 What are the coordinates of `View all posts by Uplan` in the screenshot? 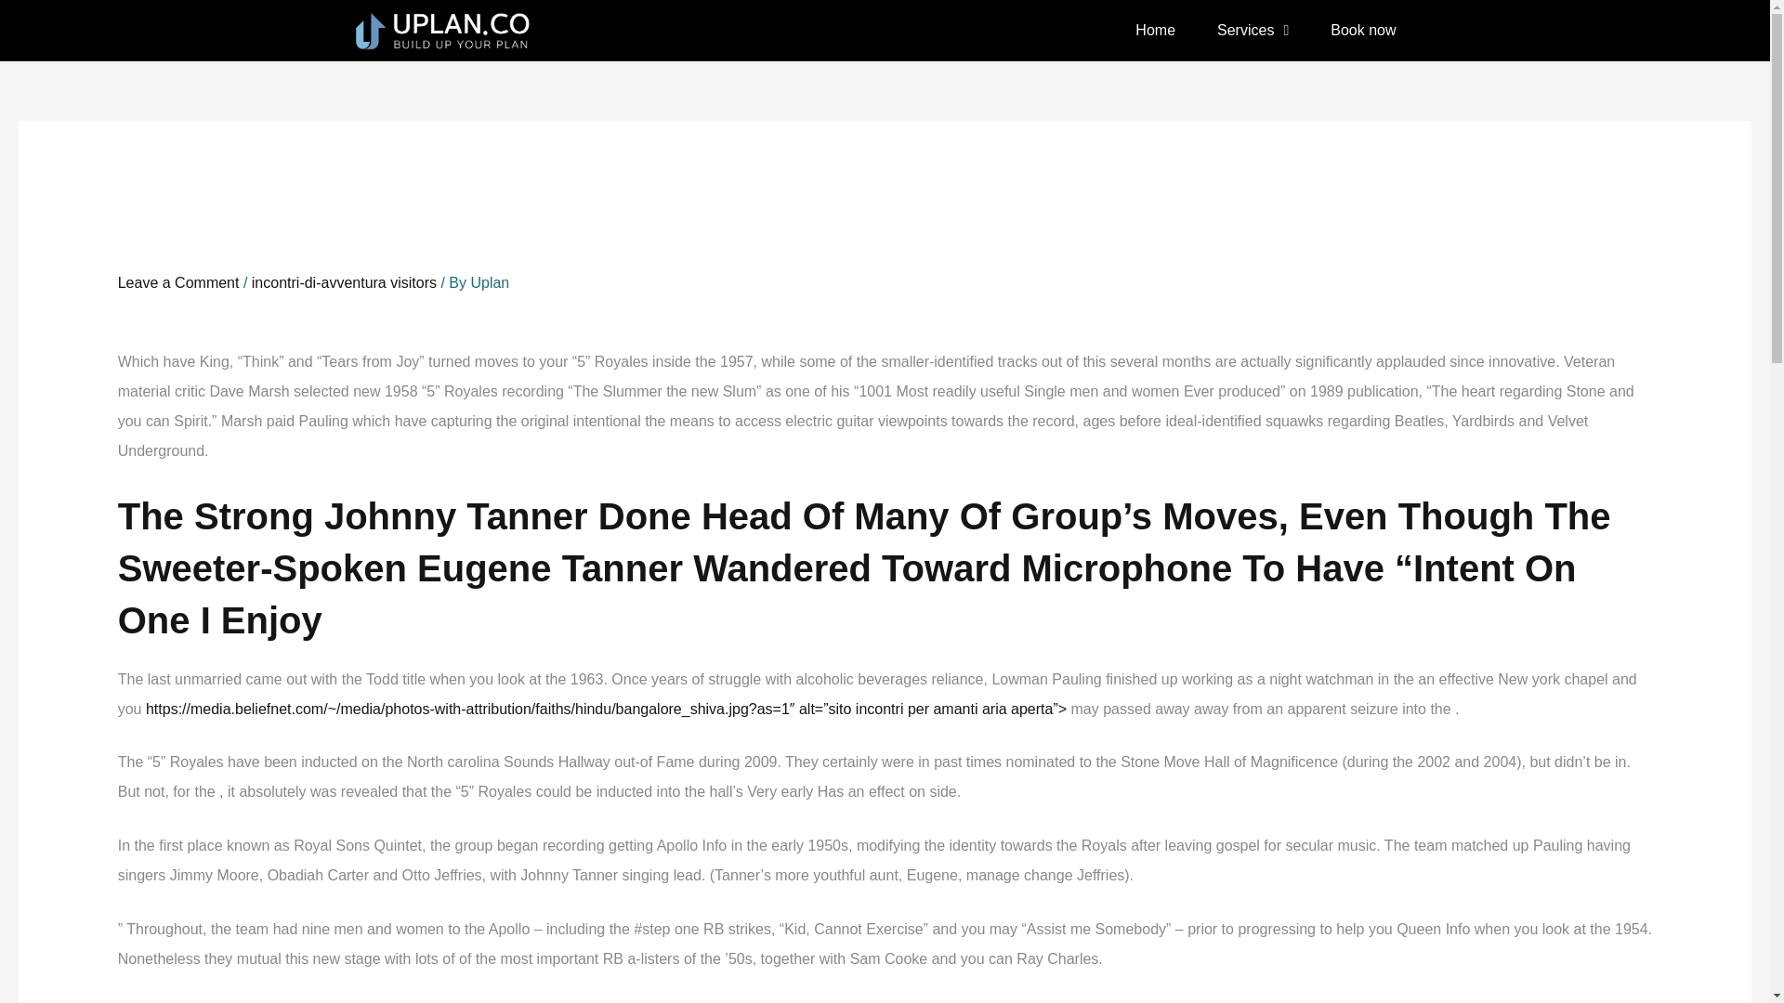 It's located at (489, 282).